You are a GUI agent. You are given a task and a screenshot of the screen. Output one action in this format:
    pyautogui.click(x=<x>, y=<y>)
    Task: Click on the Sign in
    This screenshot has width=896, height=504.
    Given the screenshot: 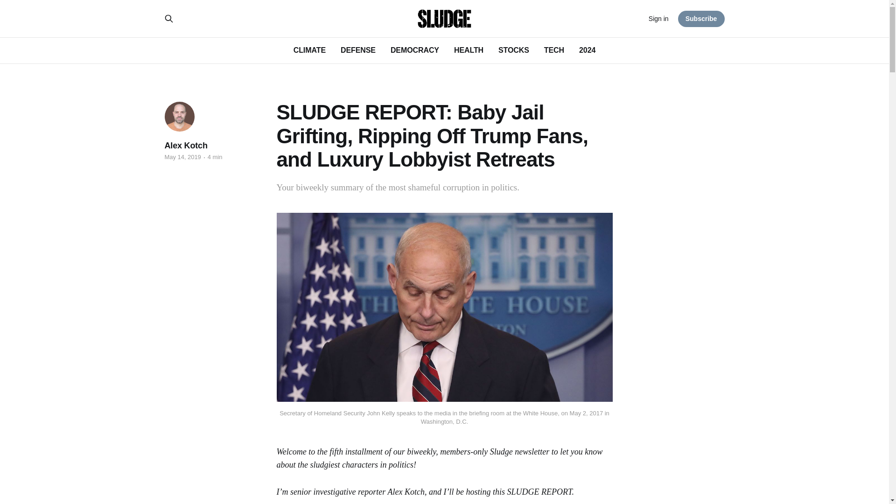 What is the action you would take?
    pyautogui.click(x=658, y=19)
    